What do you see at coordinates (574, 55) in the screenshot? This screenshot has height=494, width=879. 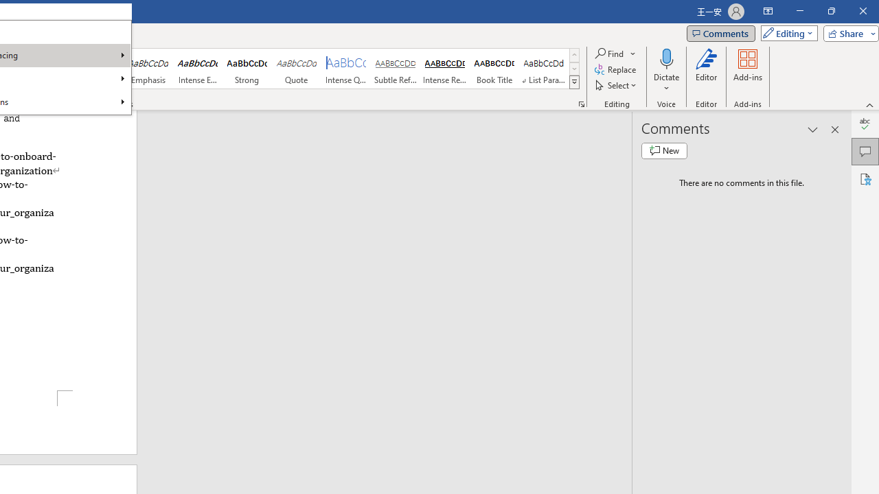 I see `Row up` at bounding box center [574, 55].